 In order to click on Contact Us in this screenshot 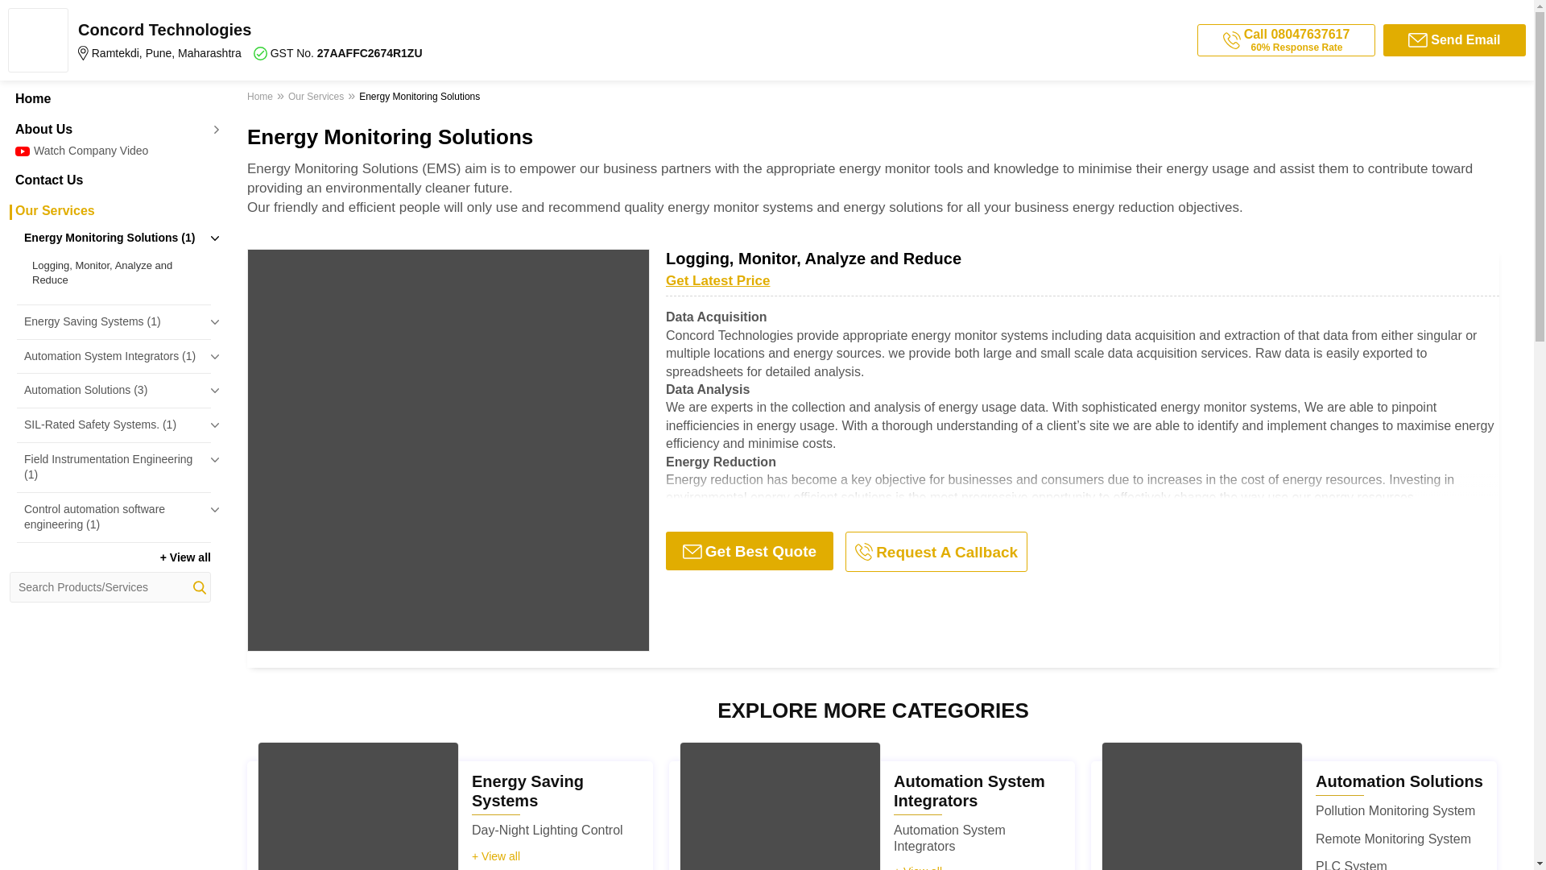, I will do `click(110, 180)`.